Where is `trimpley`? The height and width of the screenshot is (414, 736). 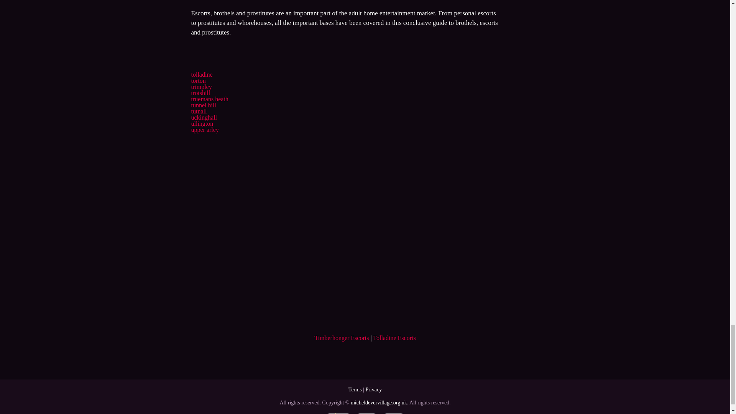
trimpley is located at coordinates (201, 87).